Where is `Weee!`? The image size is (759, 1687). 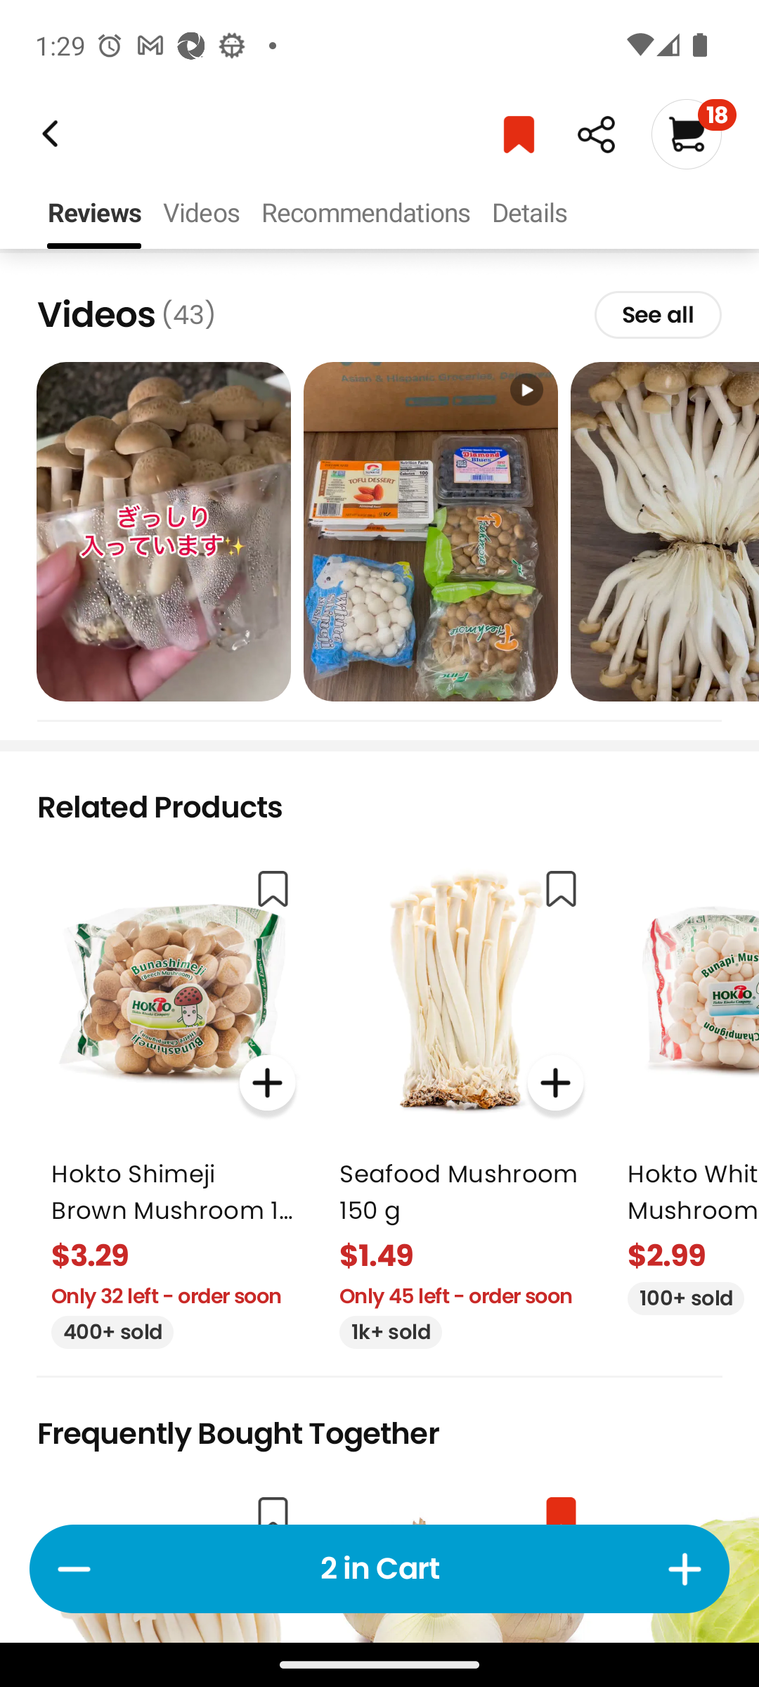 Weee! is located at coordinates (596, 135).